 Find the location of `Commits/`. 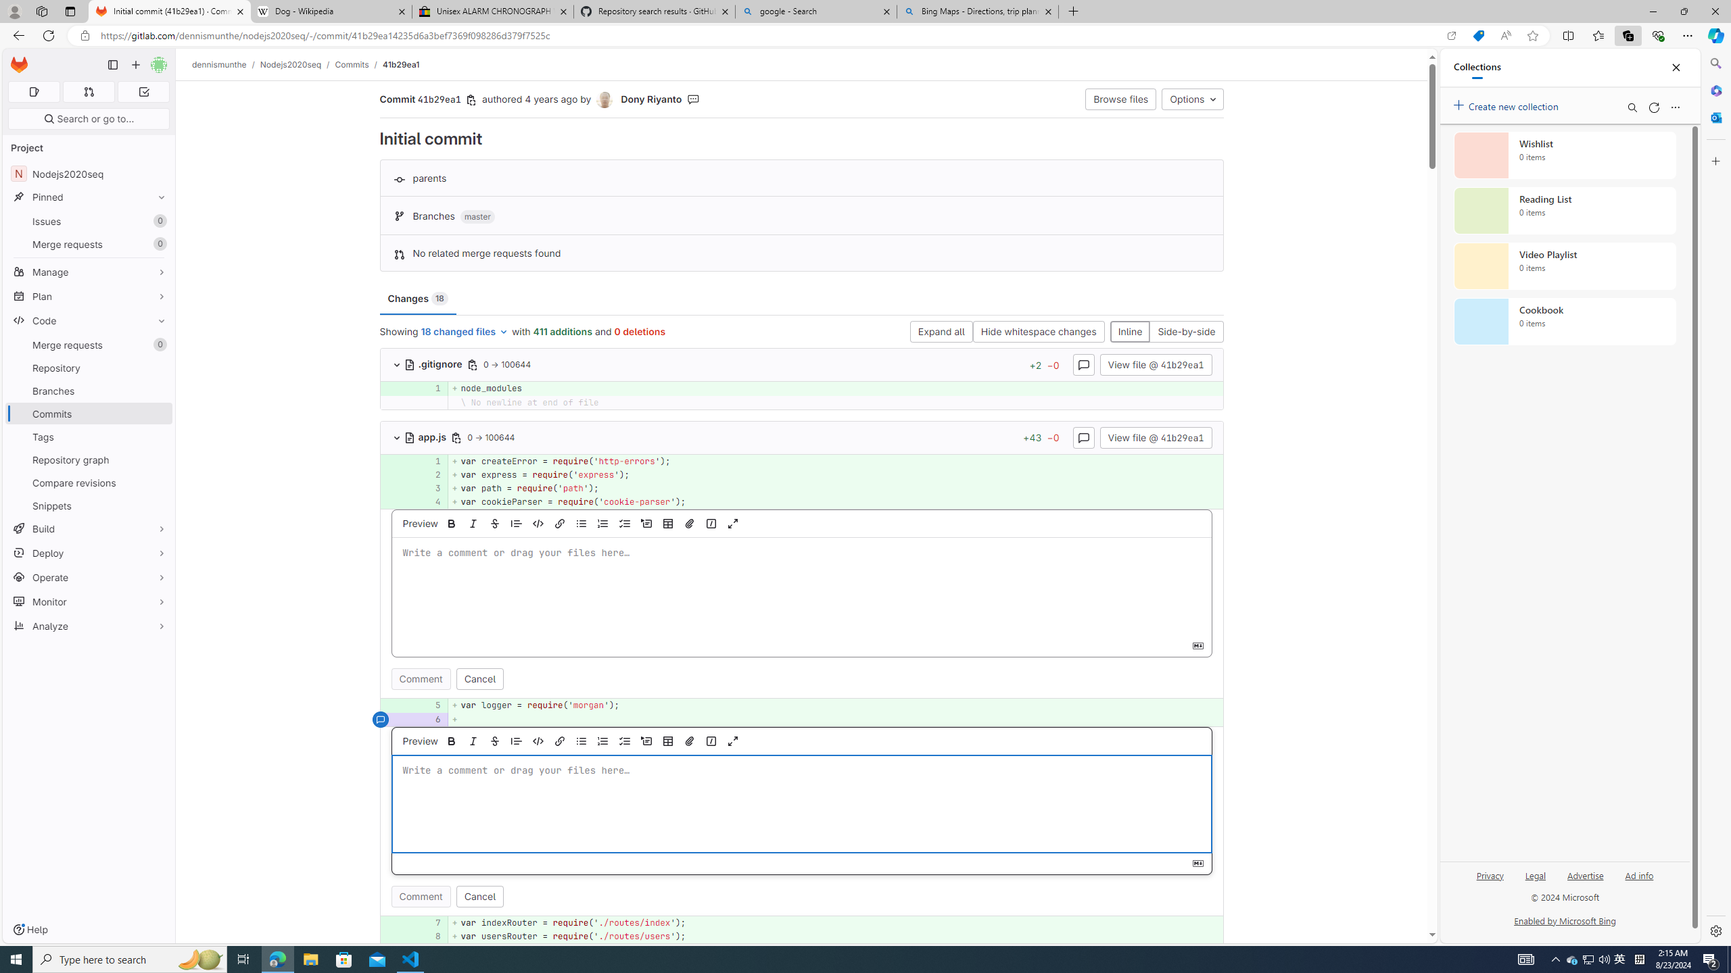

Commits/ is located at coordinates (358, 64).